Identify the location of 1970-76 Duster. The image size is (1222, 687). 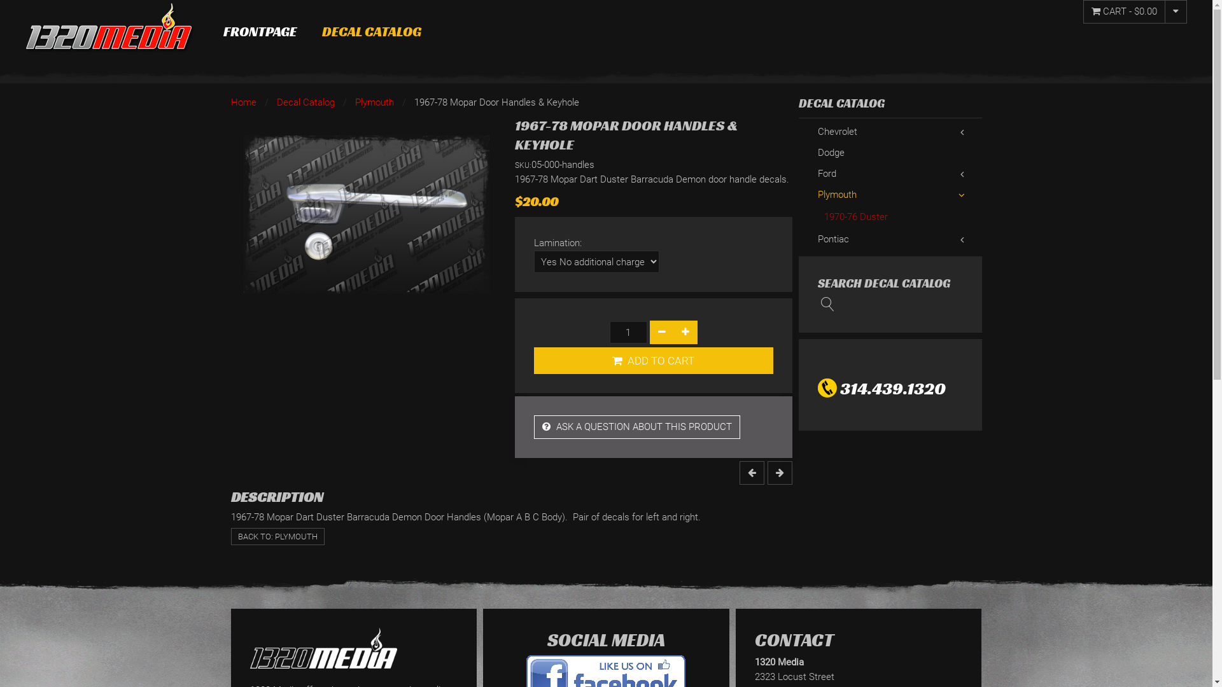
(900, 218).